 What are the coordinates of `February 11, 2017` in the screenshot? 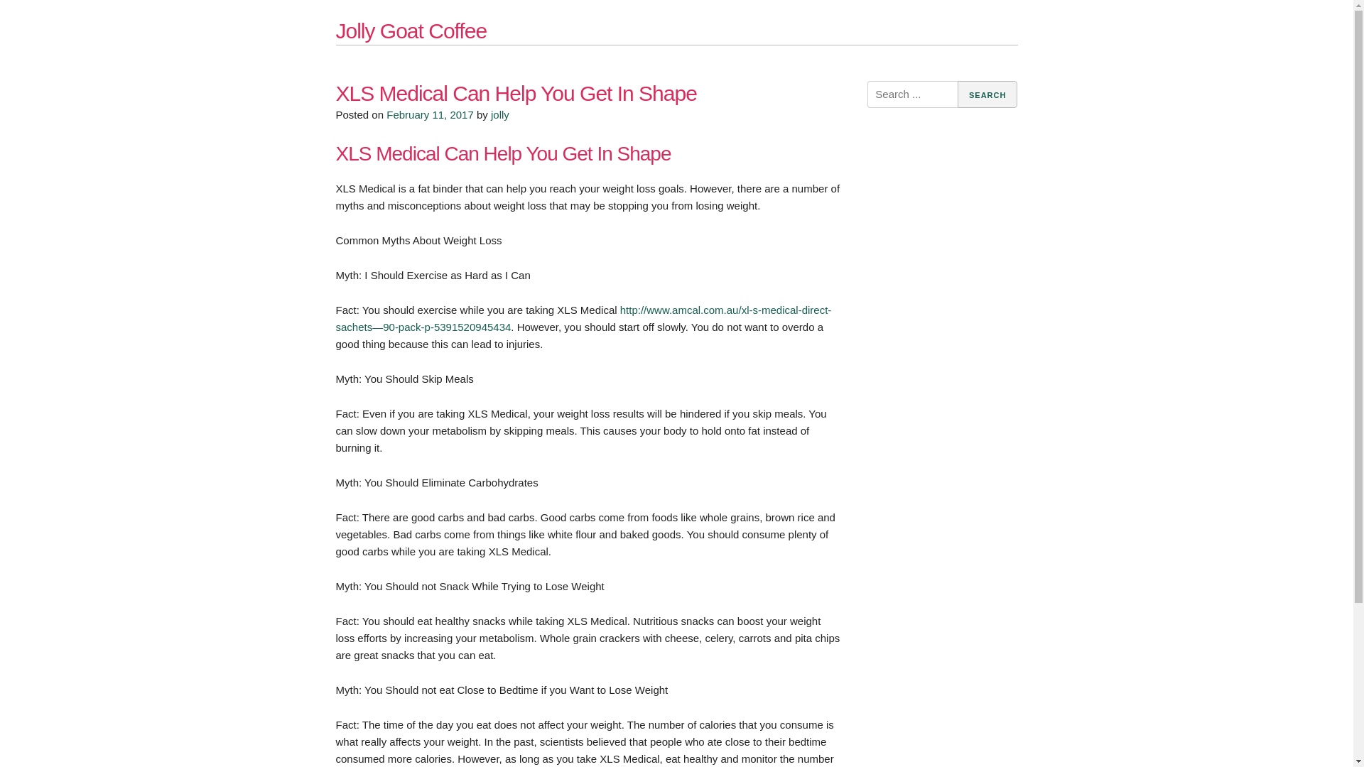 It's located at (431, 114).